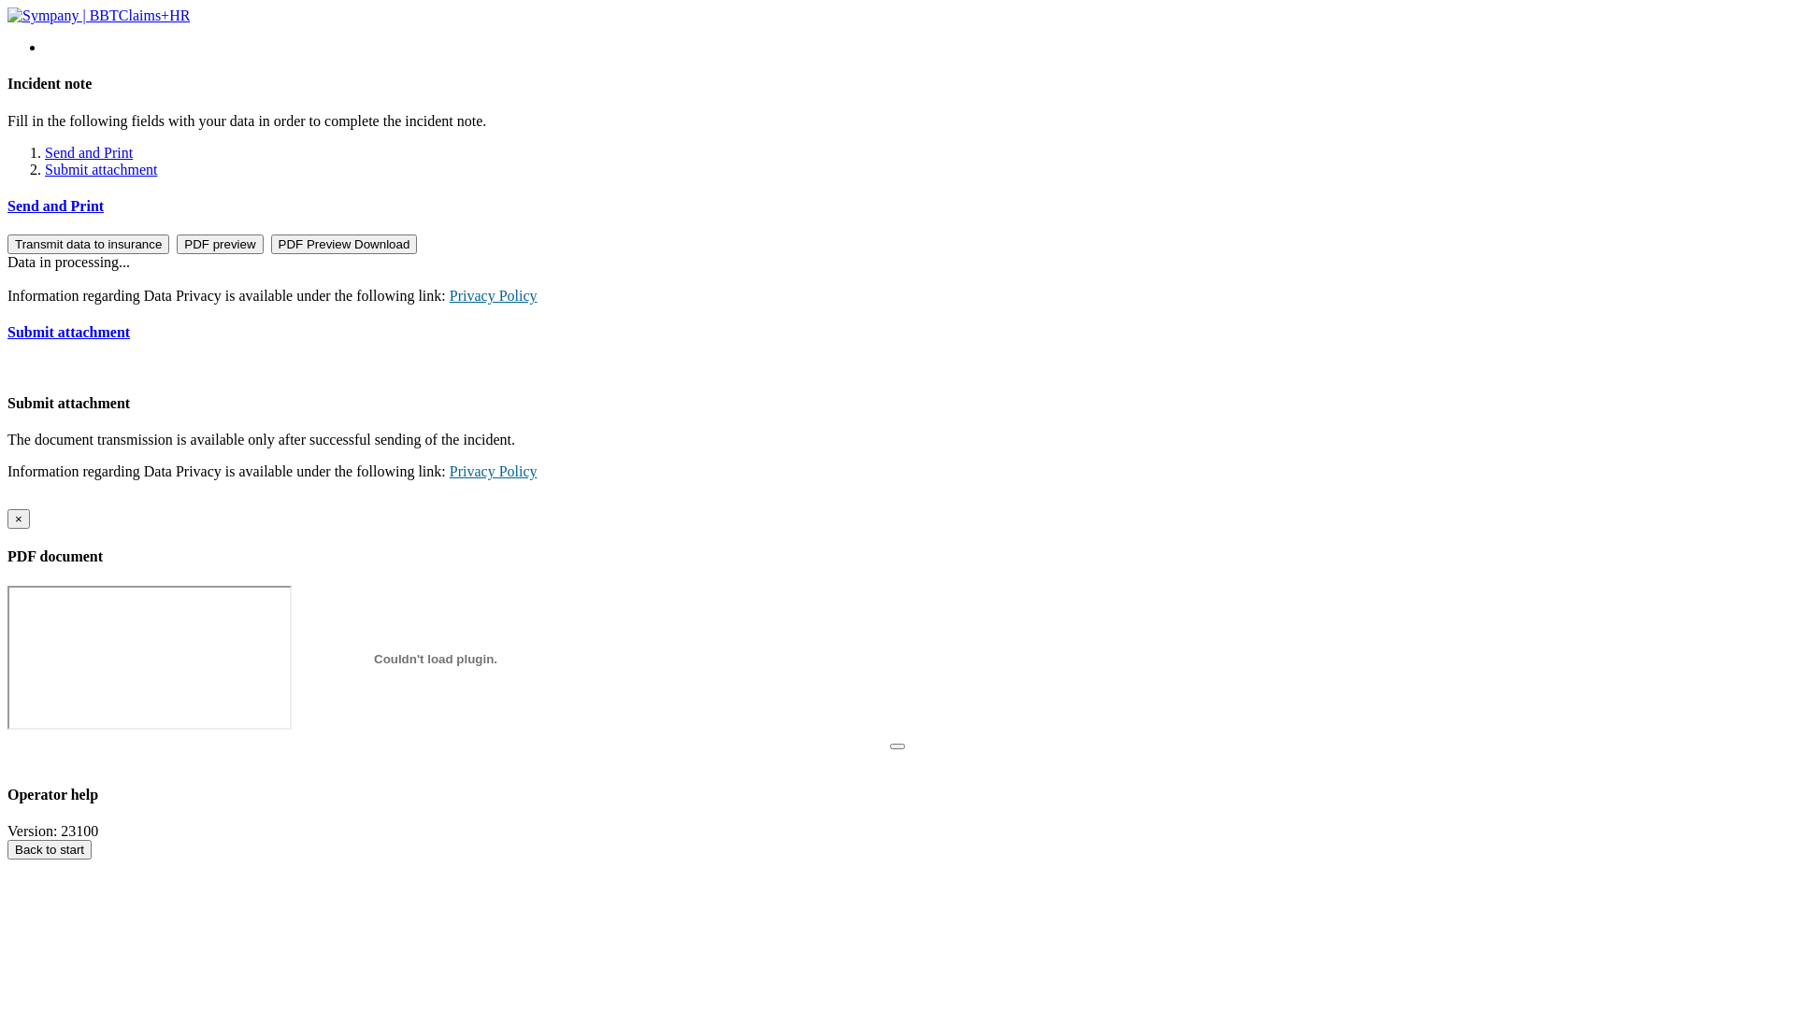  What do you see at coordinates (897, 206) in the screenshot?
I see `Send and Print` at bounding box center [897, 206].